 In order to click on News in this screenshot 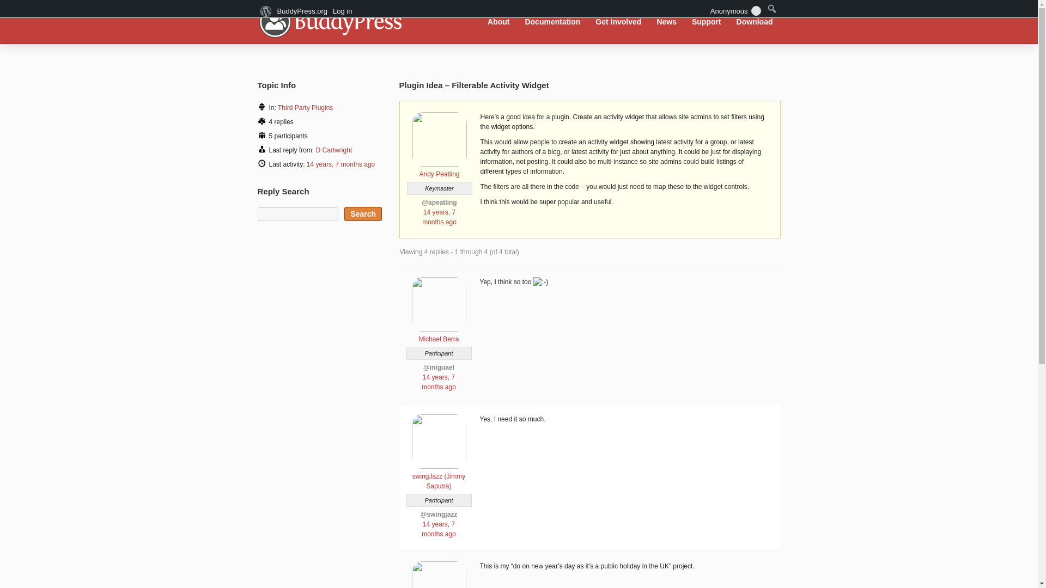, I will do `click(667, 22)`.